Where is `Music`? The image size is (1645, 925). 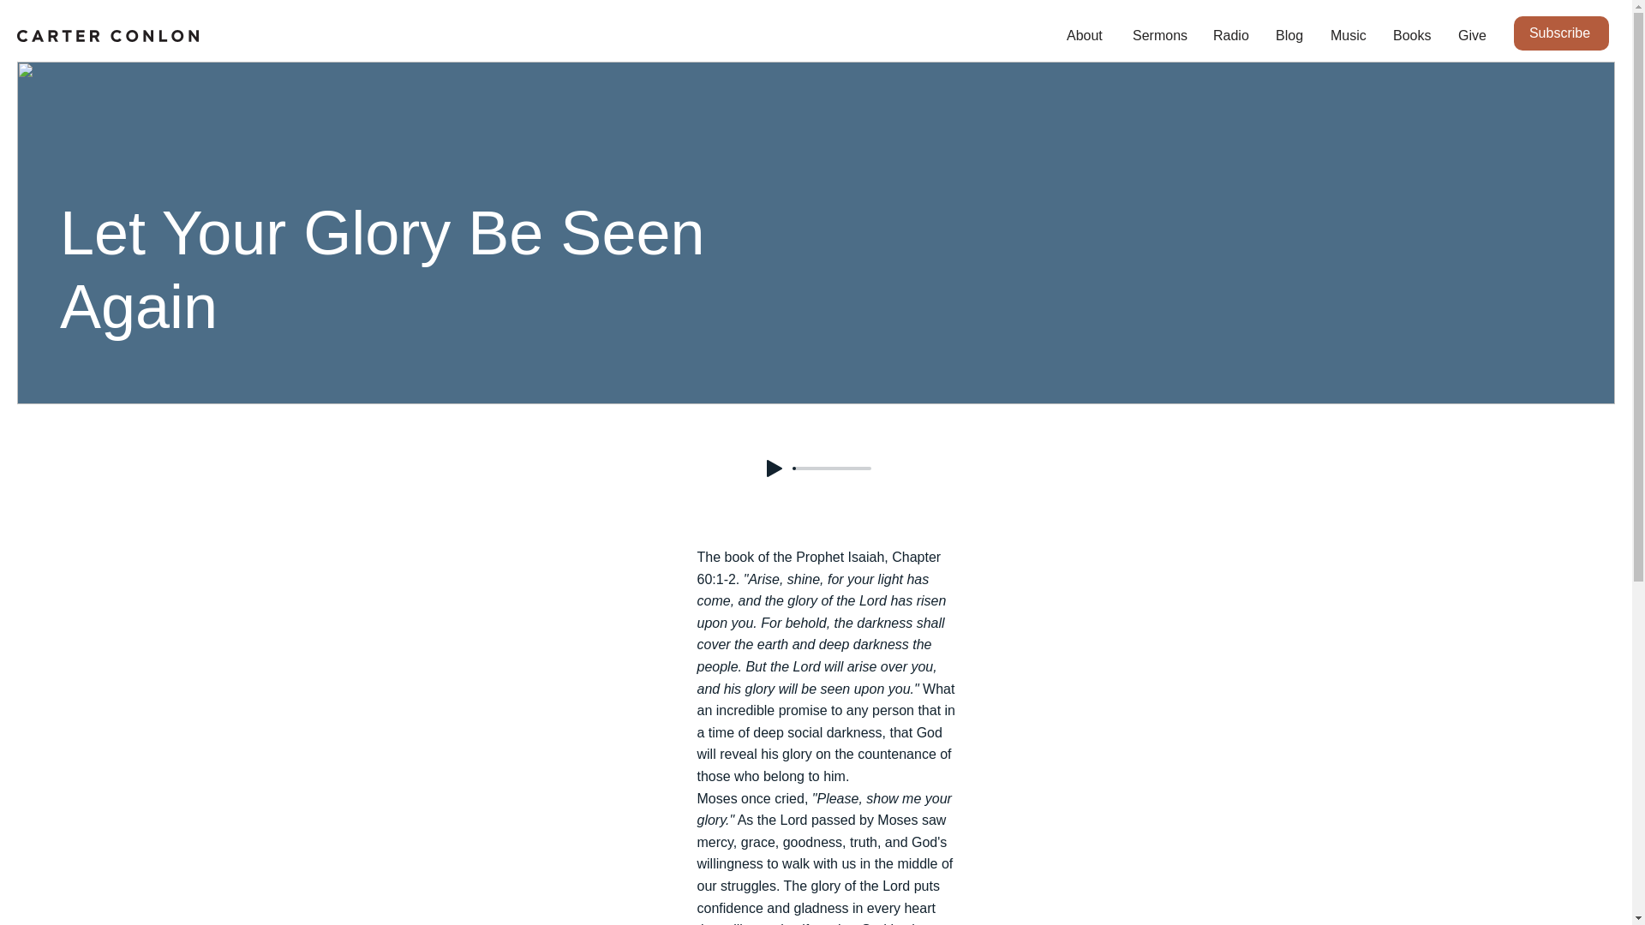
Music is located at coordinates (1349, 36).